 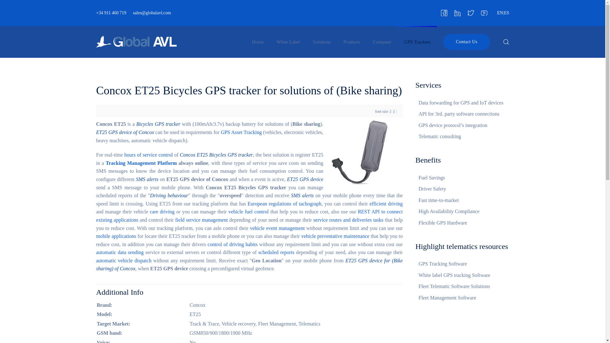 I want to click on Youtube, so click(x=484, y=13).